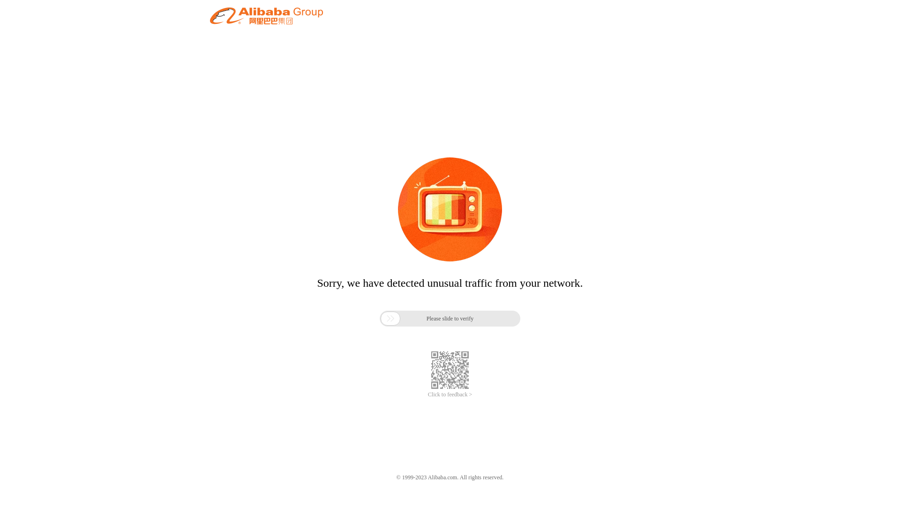 This screenshot has width=900, height=506. What do you see at coordinates (450, 394) in the screenshot?
I see `Click to feedback >` at bounding box center [450, 394].